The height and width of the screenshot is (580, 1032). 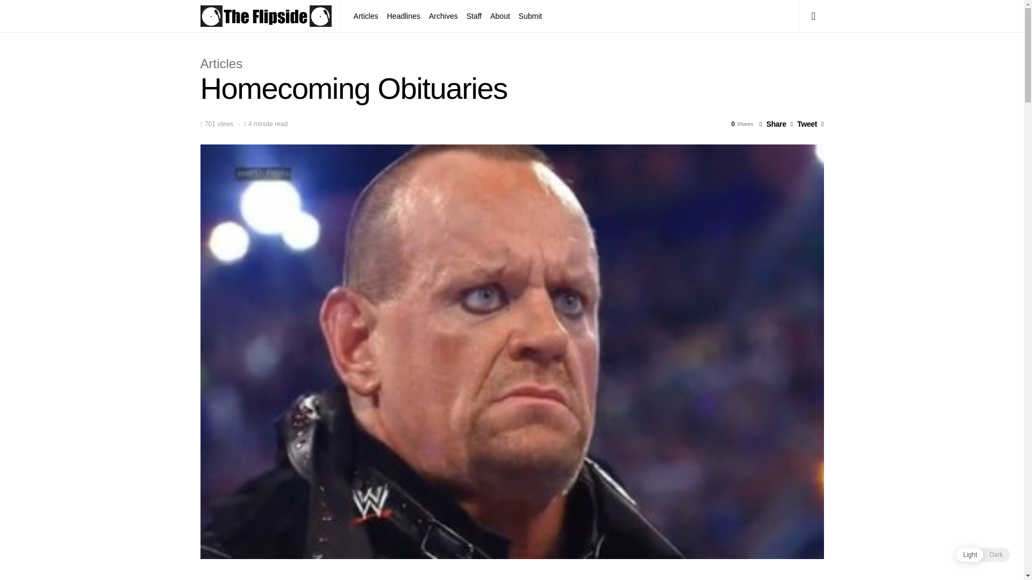 What do you see at coordinates (221, 63) in the screenshot?
I see `Articles` at bounding box center [221, 63].